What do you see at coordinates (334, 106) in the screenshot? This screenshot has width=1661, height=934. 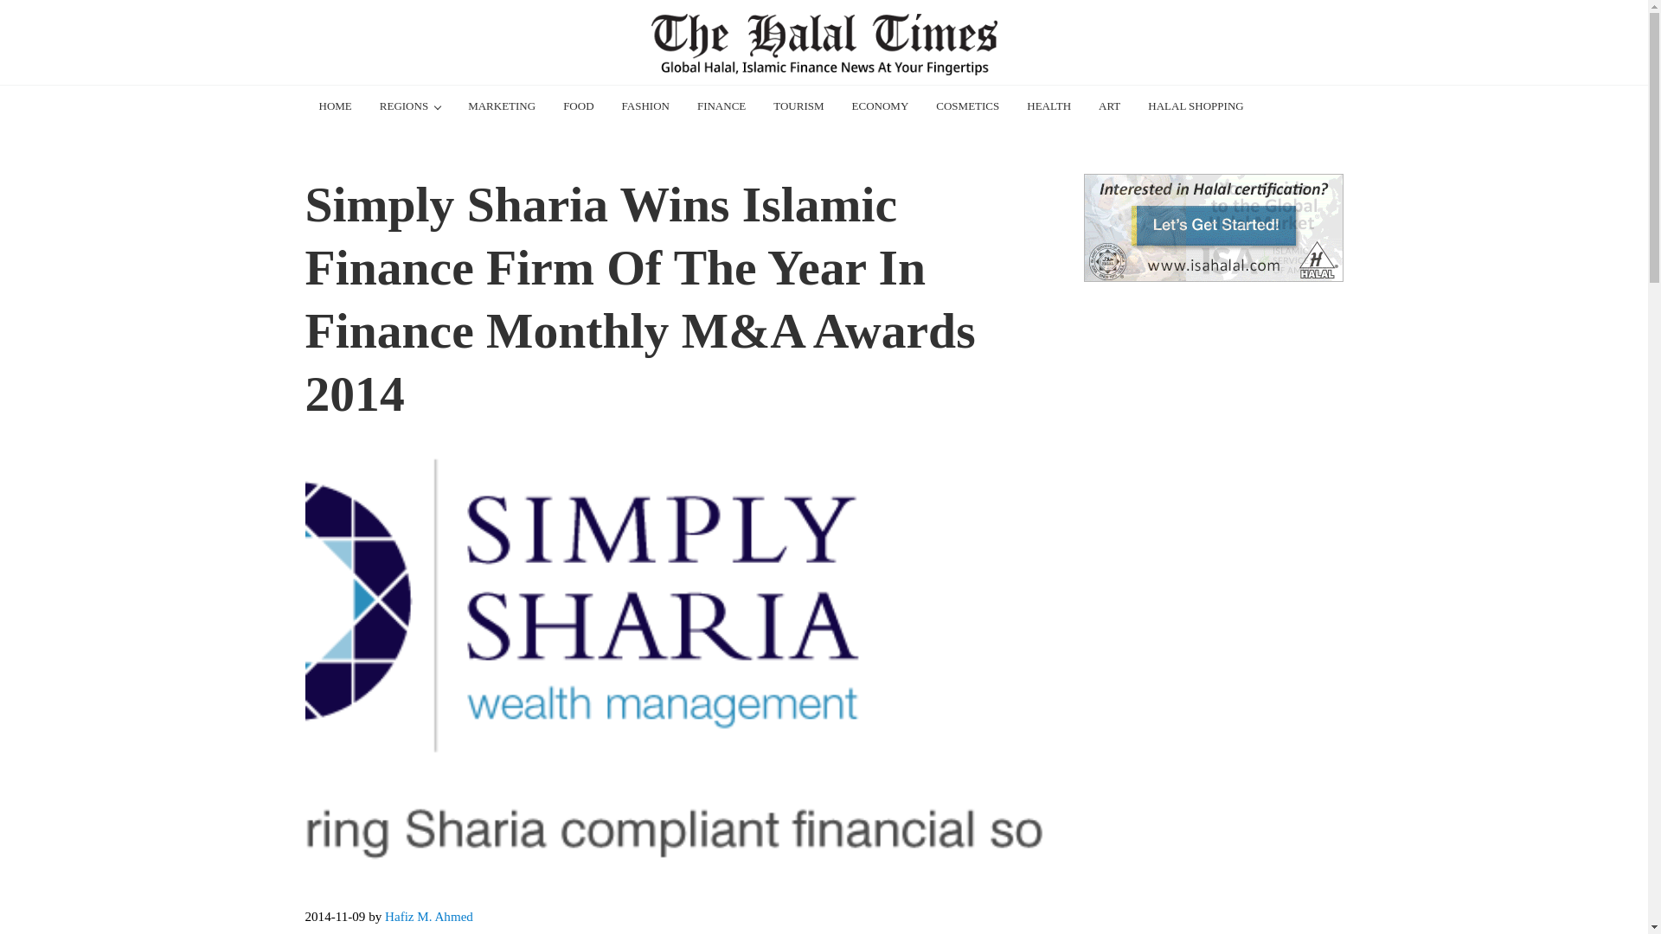 I see `HOME` at bounding box center [334, 106].